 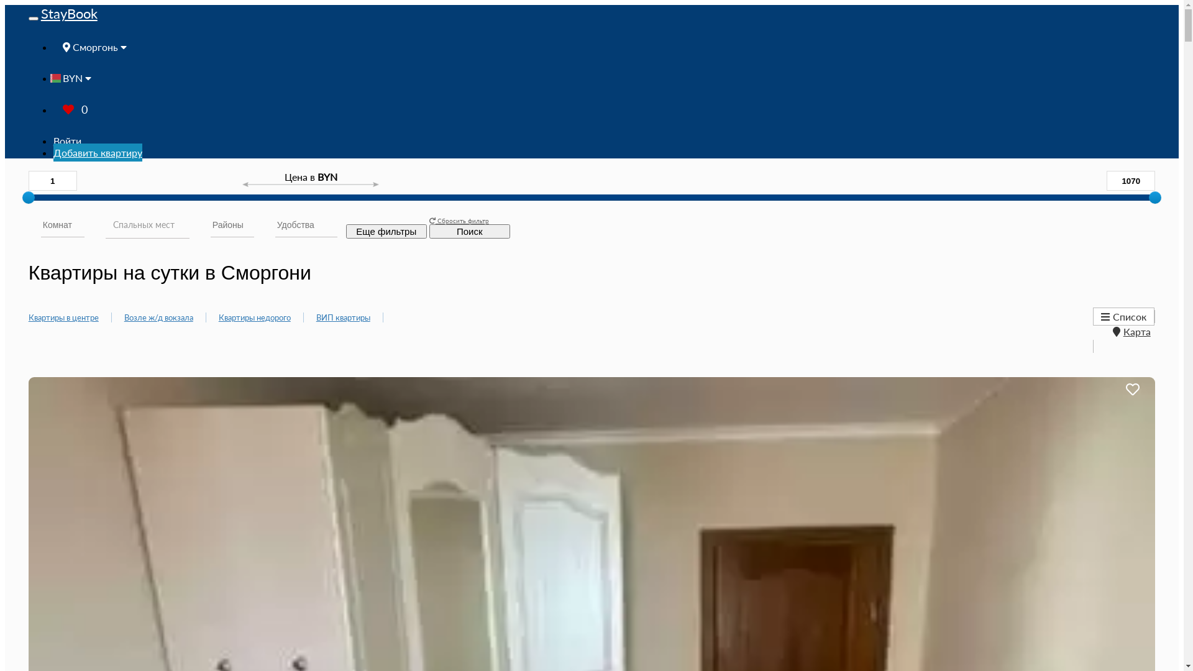 I want to click on StayBook, so click(x=70, y=14).